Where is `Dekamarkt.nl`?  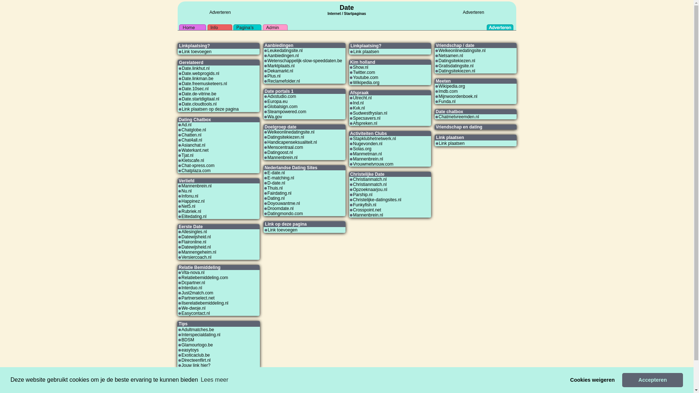
Dekamarkt.nl is located at coordinates (280, 71).